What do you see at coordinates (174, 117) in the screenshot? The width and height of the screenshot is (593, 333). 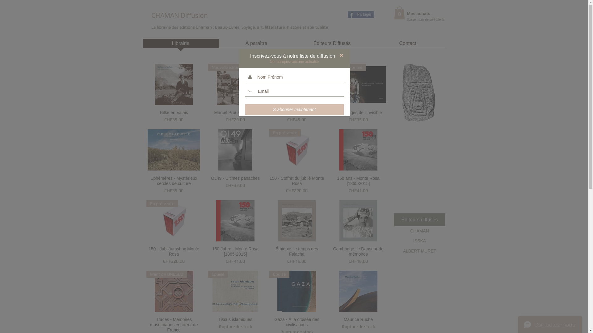 I see `Rilke en Valais
Prix
CHF35.00` at bounding box center [174, 117].